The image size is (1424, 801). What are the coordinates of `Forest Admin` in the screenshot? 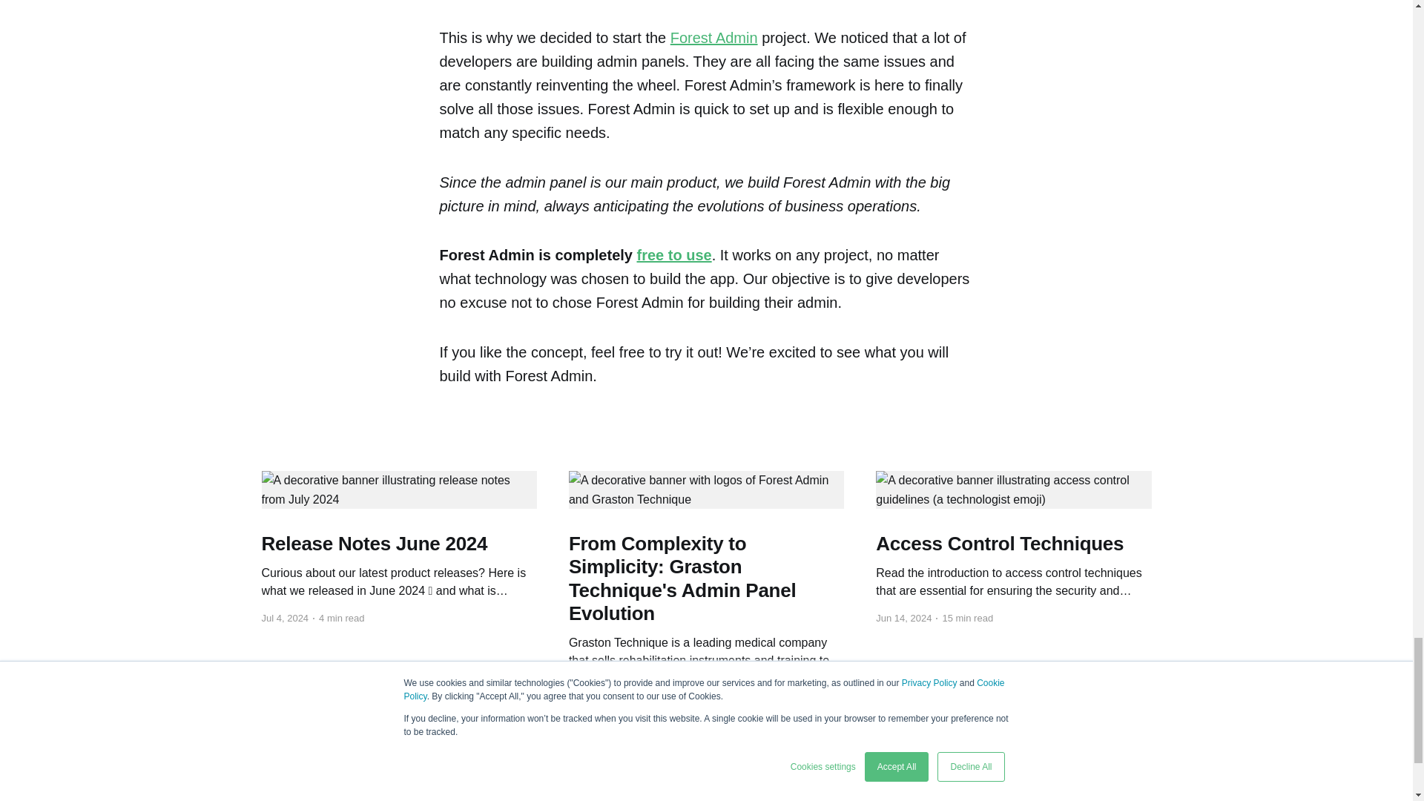 It's located at (713, 37).